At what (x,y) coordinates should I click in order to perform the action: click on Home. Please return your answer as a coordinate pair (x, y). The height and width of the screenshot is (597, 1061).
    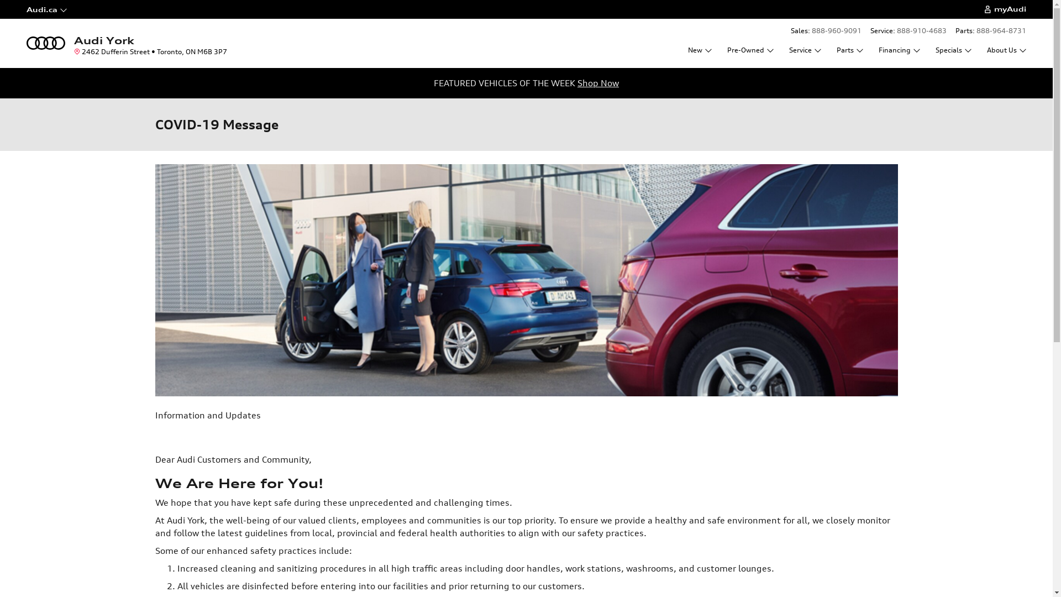
    Looking at the image, I should click on (46, 42).